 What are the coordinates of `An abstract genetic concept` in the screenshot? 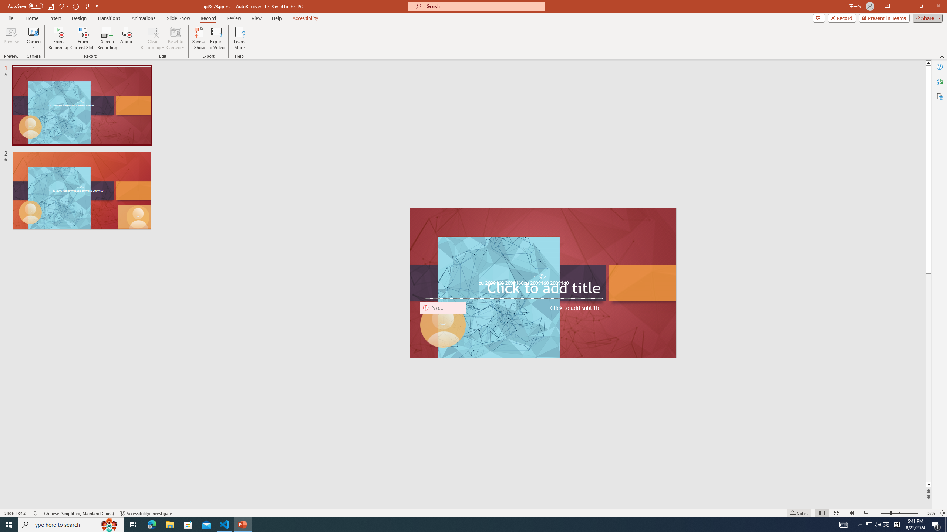 It's located at (543, 283).